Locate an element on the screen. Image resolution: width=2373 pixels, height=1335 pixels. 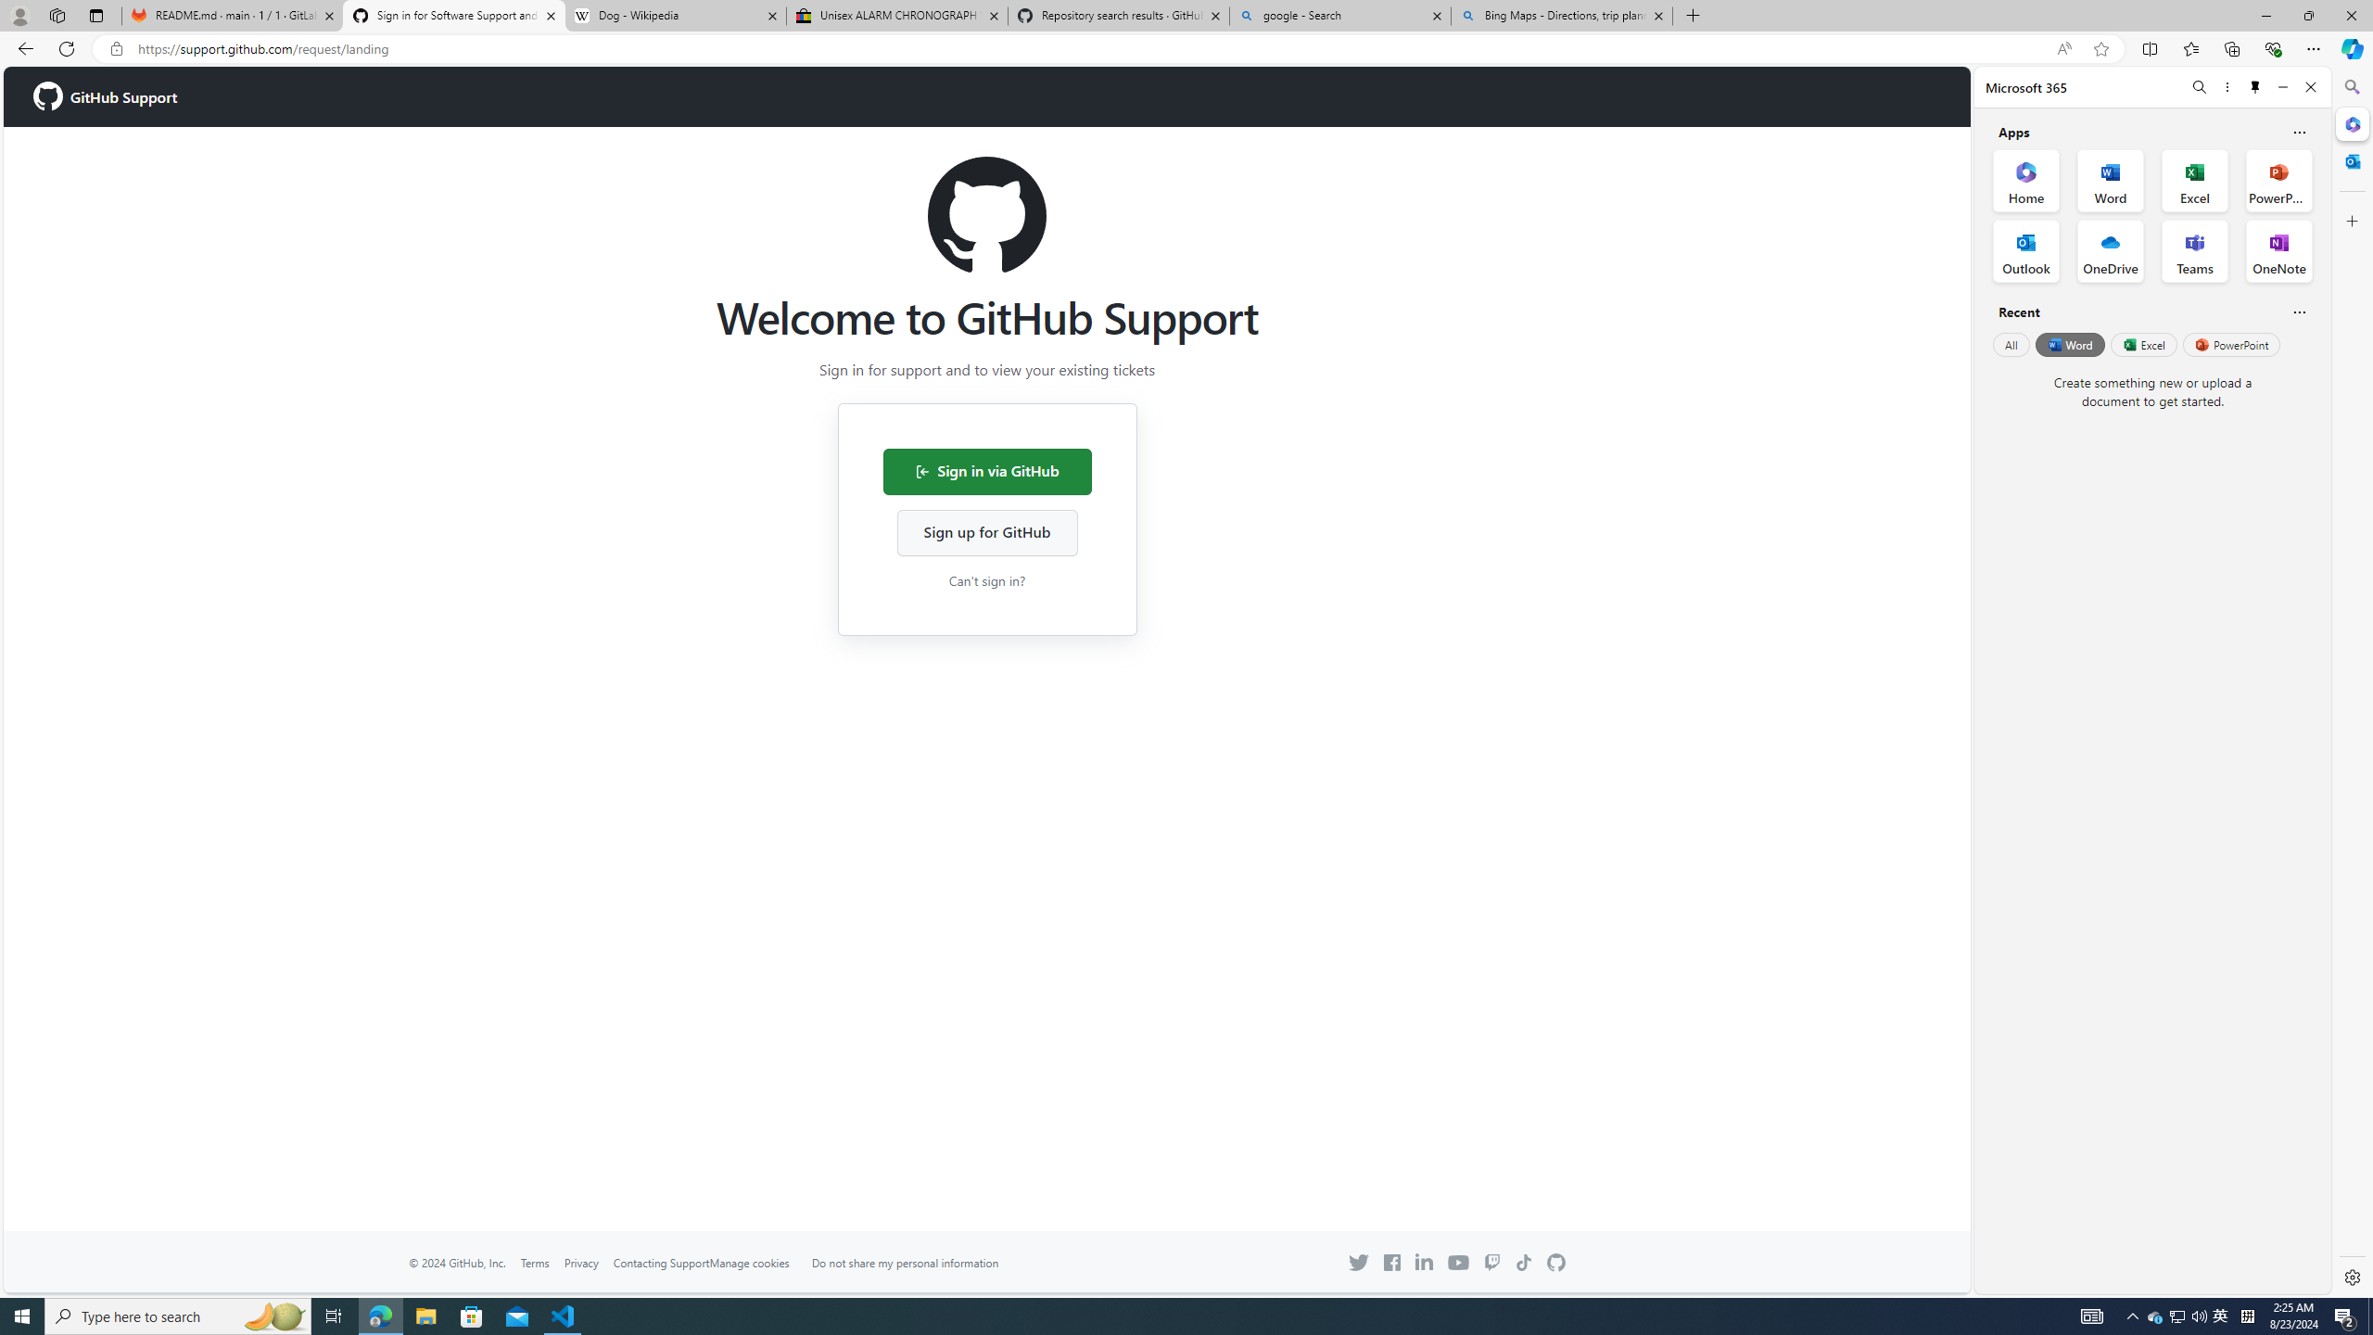
Terms is located at coordinates (534, 1262).